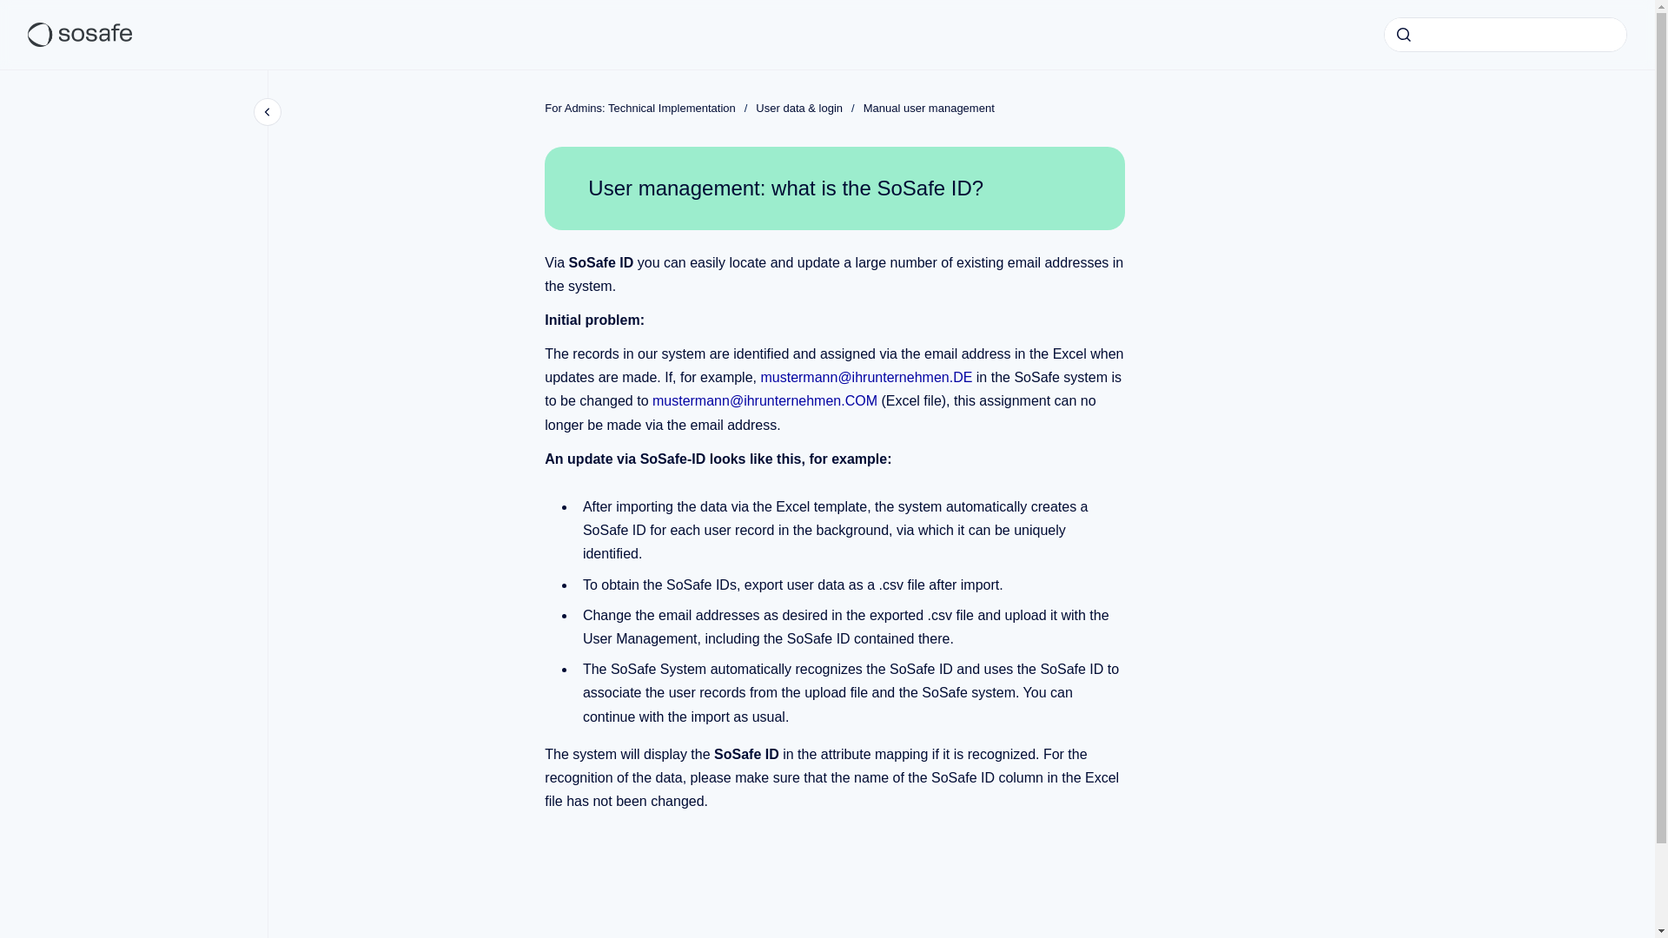 The width and height of the screenshot is (1668, 938). What do you see at coordinates (929, 108) in the screenshot?
I see `Manual user management` at bounding box center [929, 108].